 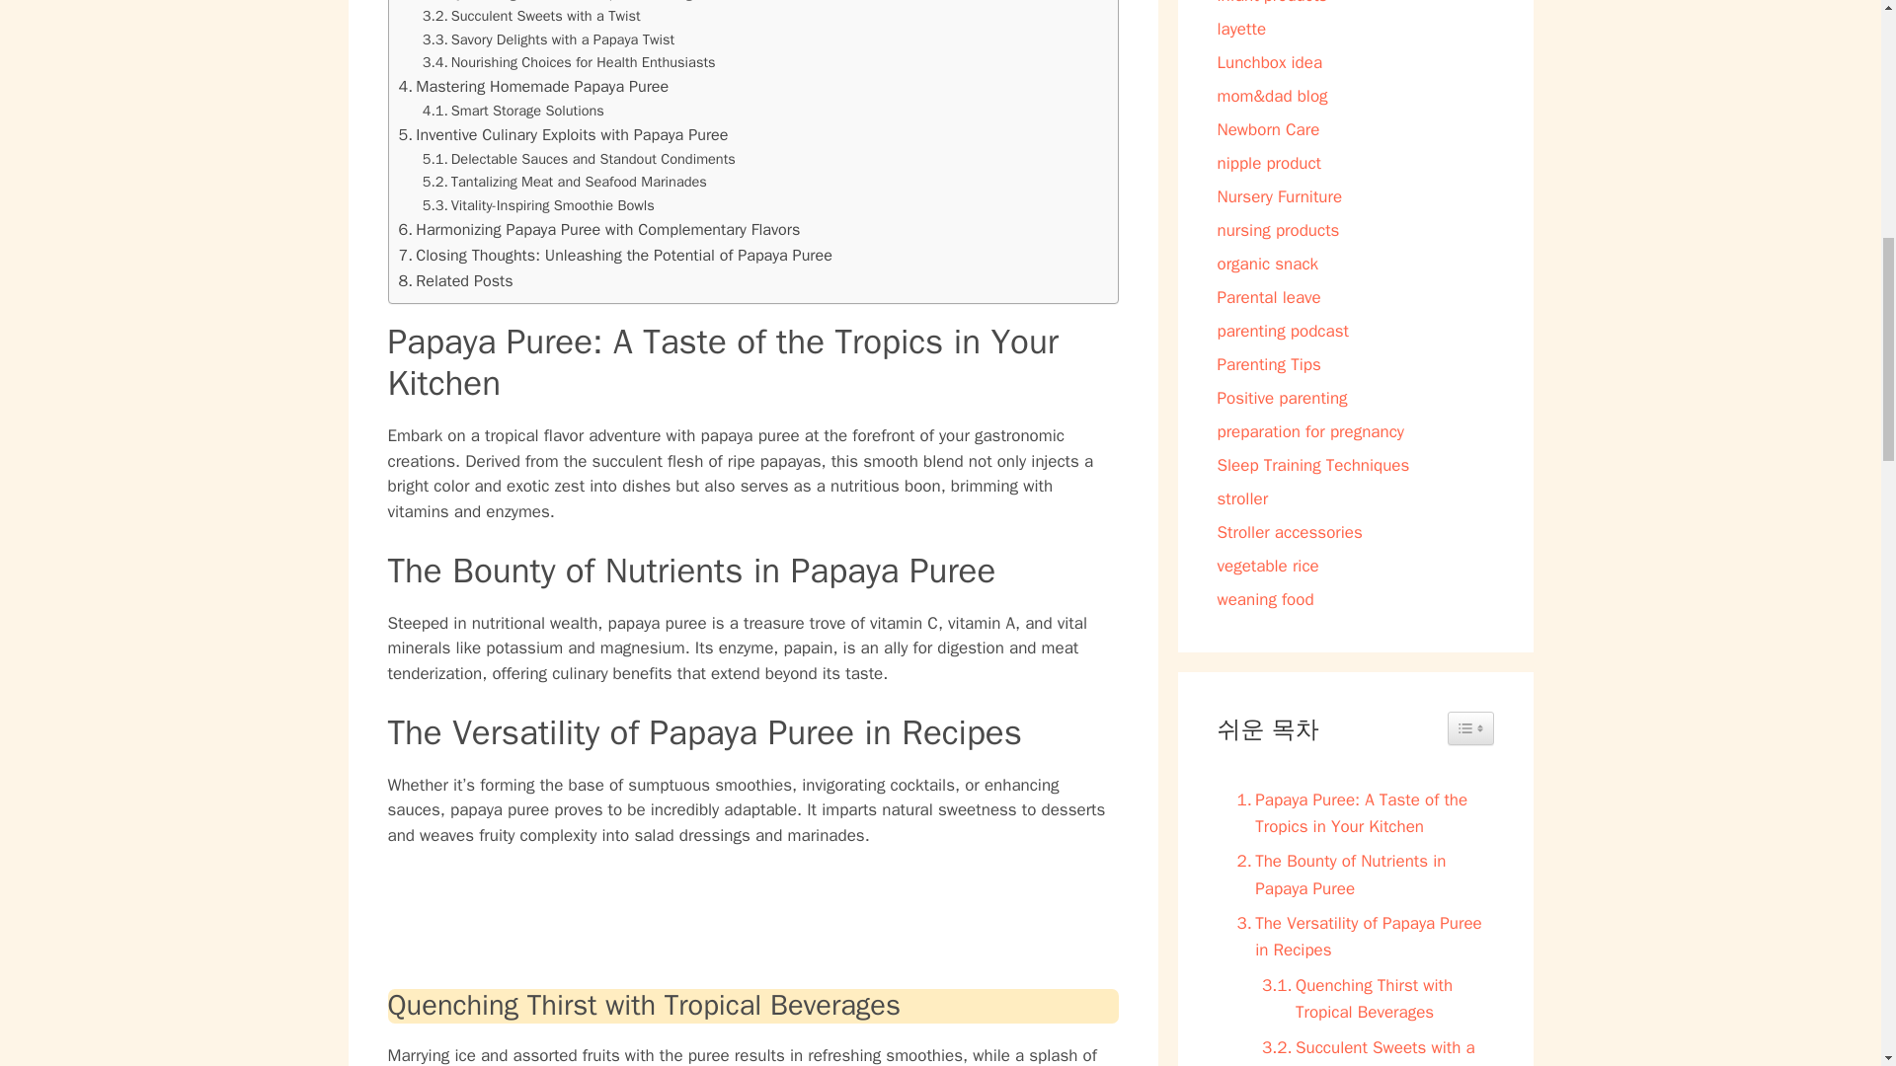 What do you see at coordinates (565, 2) in the screenshot?
I see `Quenching Thirst with Tropical Beverages` at bounding box center [565, 2].